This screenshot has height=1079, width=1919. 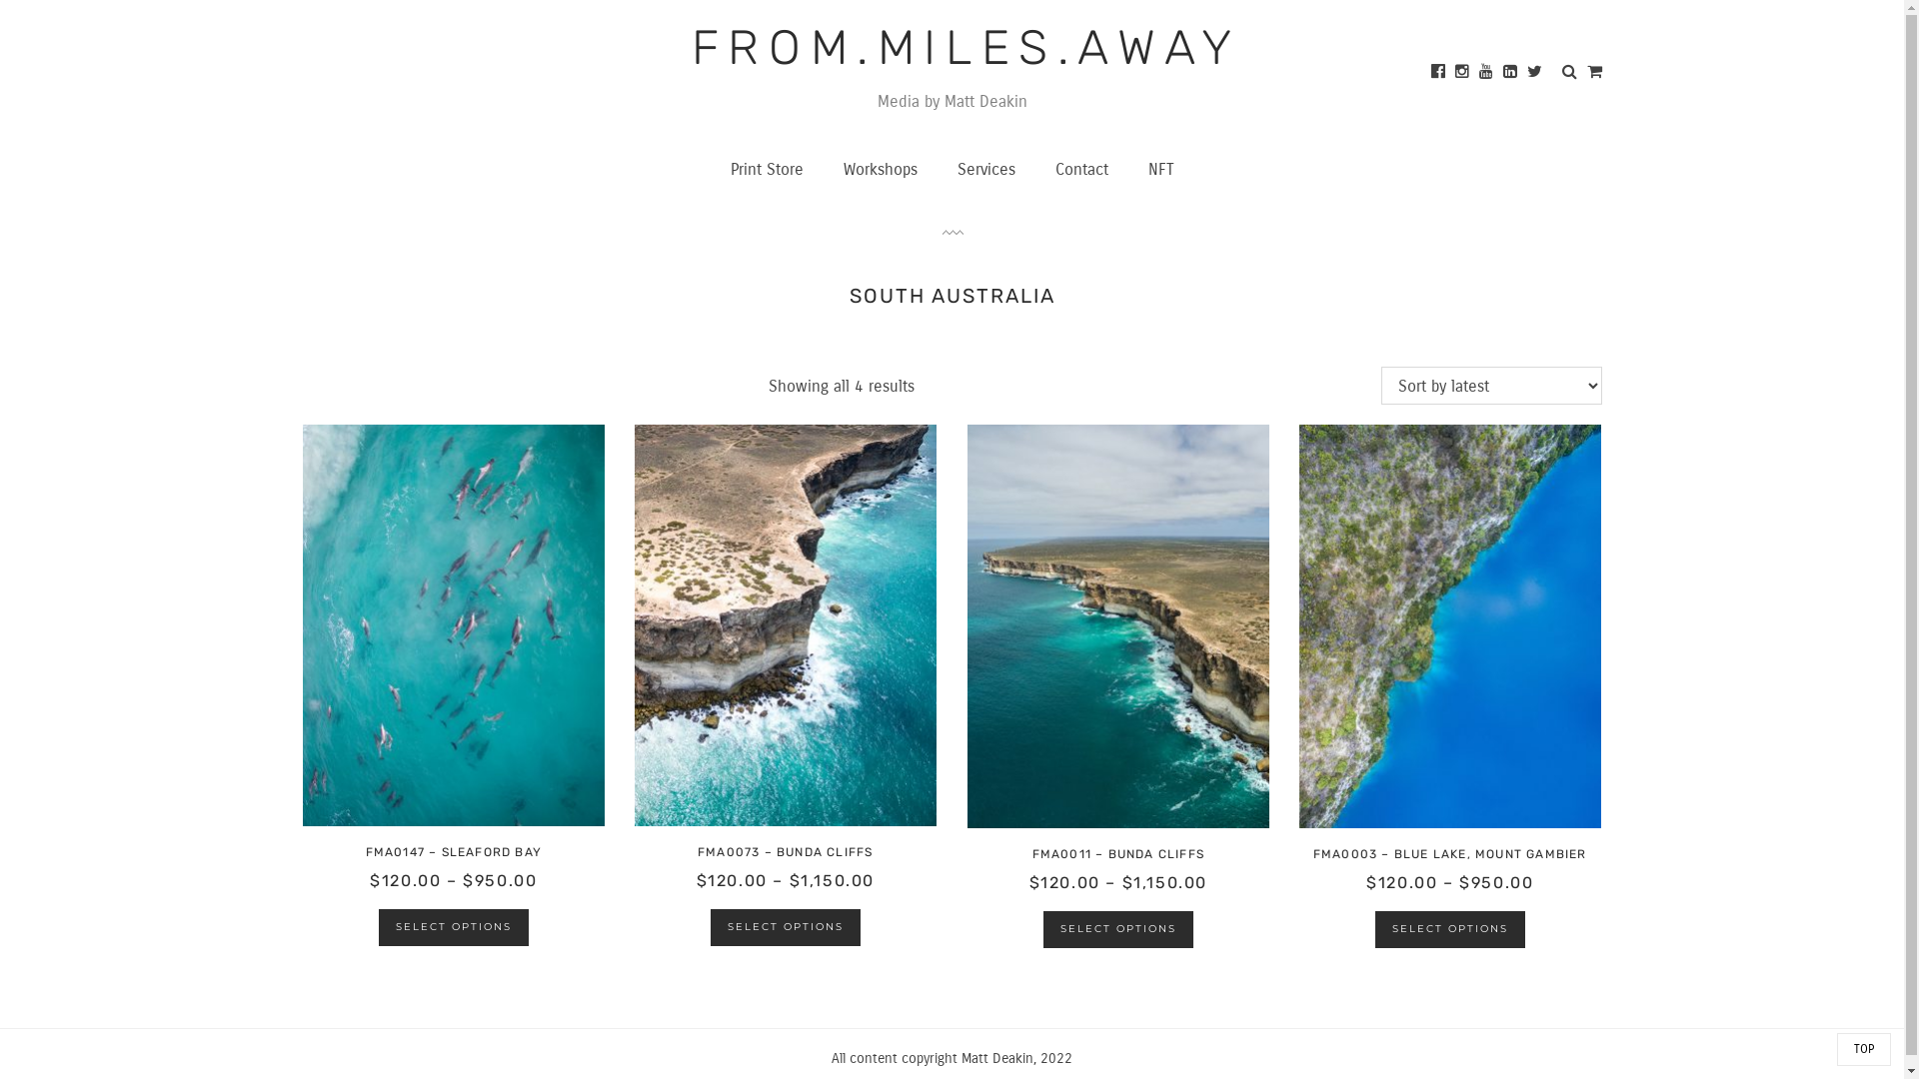 I want to click on Facebook, so click(x=1438, y=70).